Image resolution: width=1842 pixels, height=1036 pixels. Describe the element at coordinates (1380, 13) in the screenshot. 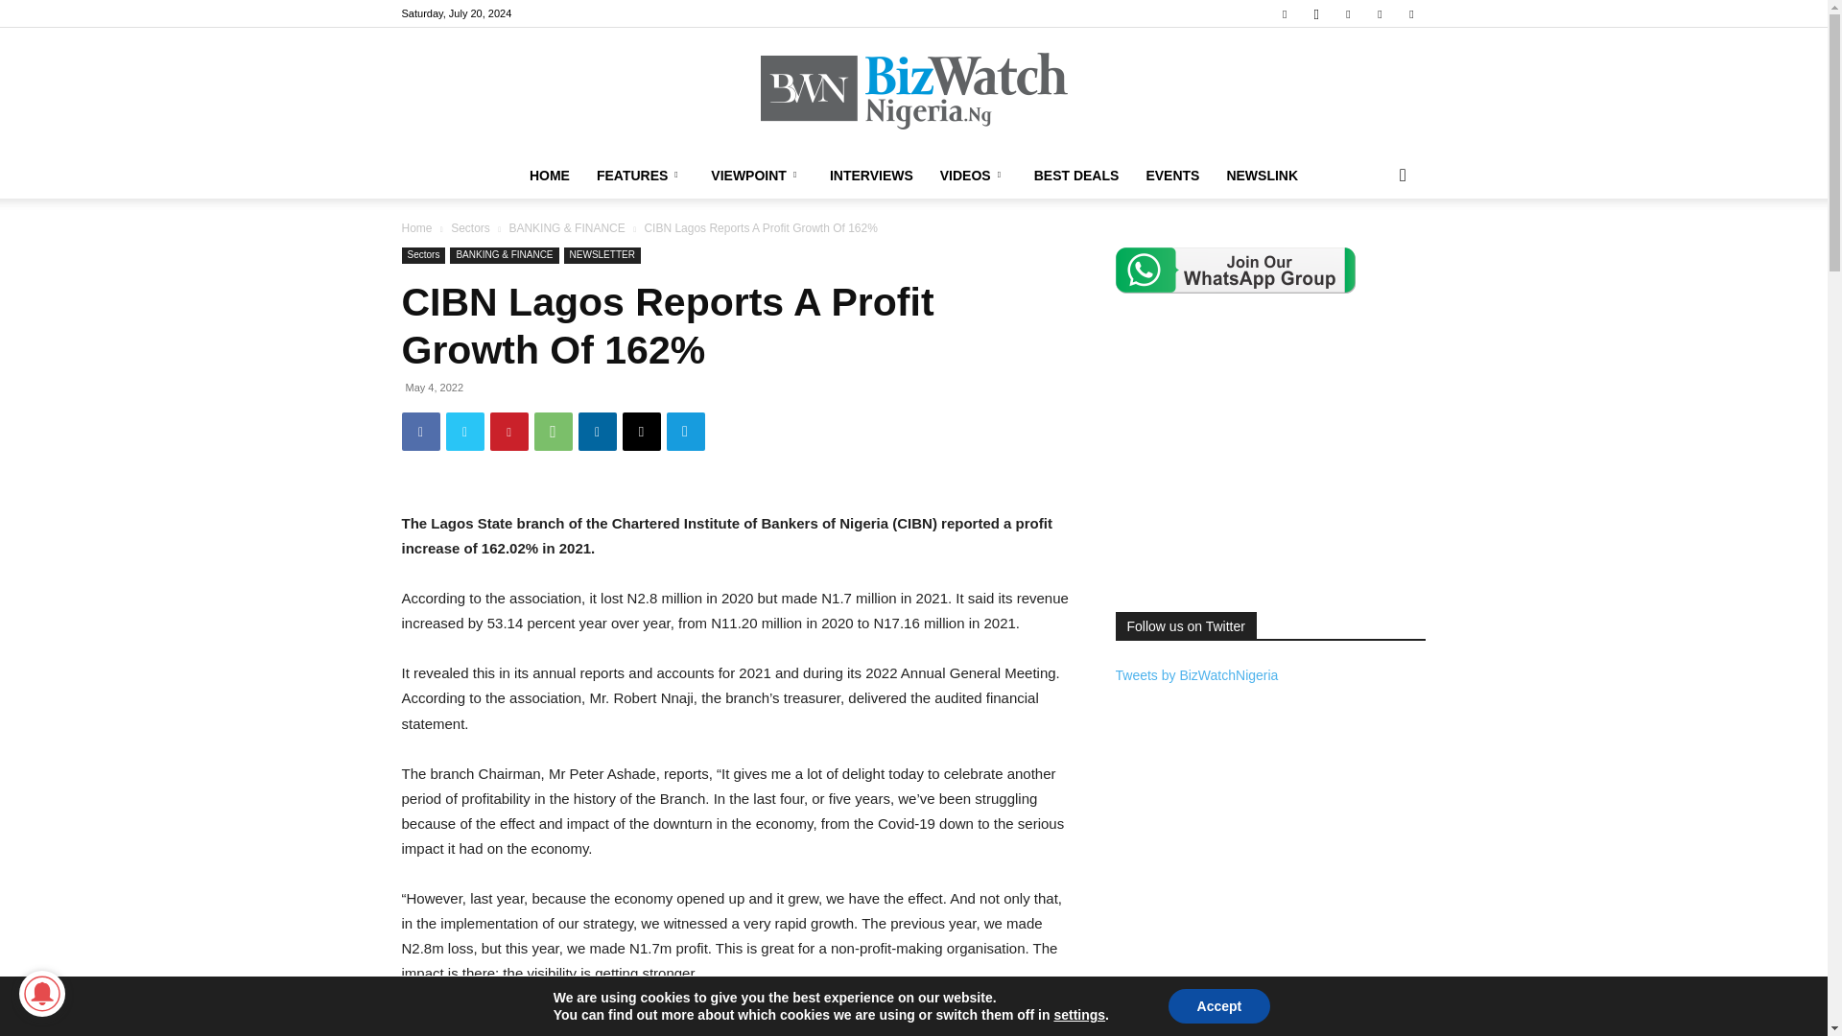

I see `Twitter` at that location.